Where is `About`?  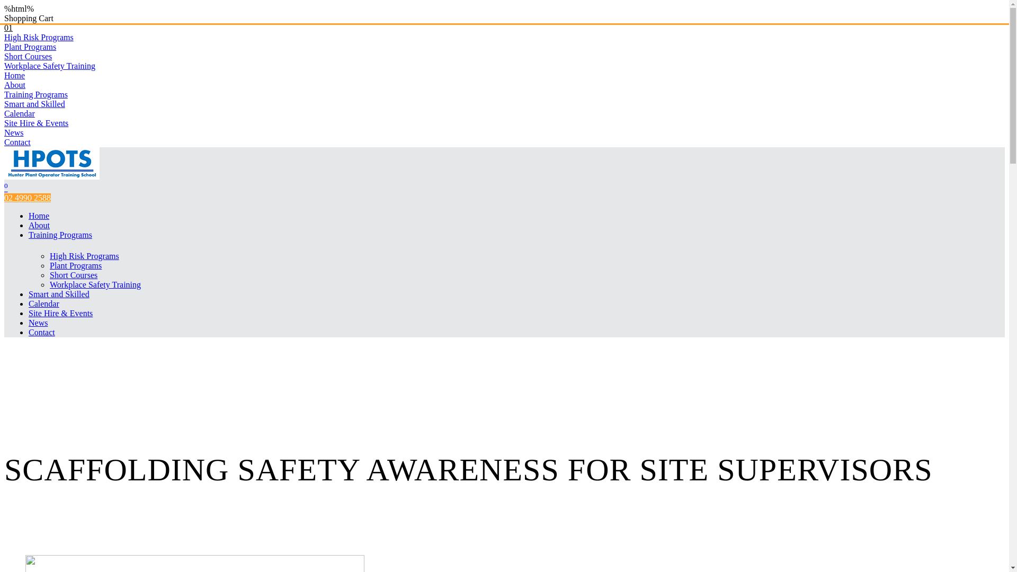
About is located at coordinates (15, 85).